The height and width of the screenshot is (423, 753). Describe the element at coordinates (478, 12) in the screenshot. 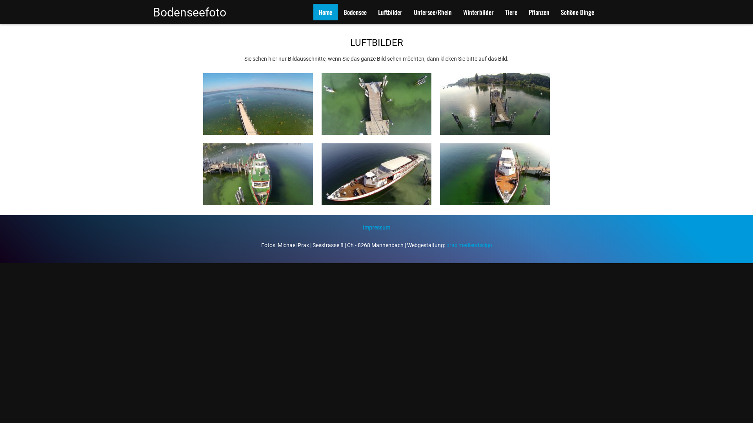

I see `Winterbilder` at that location.